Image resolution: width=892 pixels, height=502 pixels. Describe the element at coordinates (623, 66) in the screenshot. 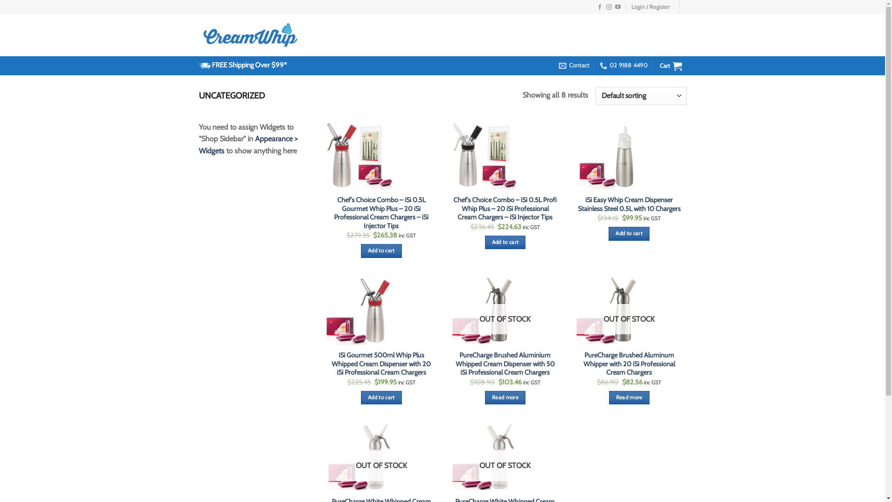

I see `02 9188 4490` at that location.